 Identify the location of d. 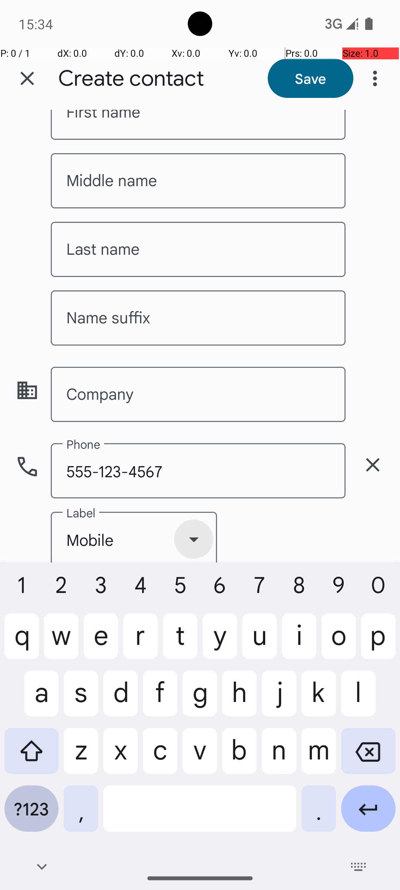
(121, 699).